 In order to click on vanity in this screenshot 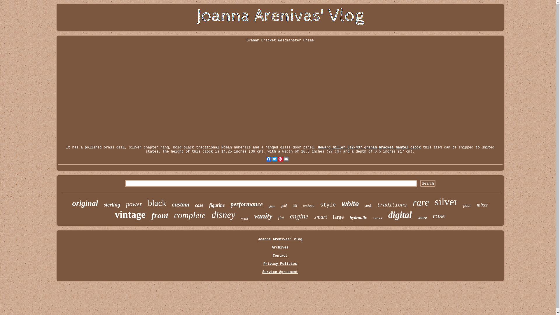, I will do `click(263, 216)`.